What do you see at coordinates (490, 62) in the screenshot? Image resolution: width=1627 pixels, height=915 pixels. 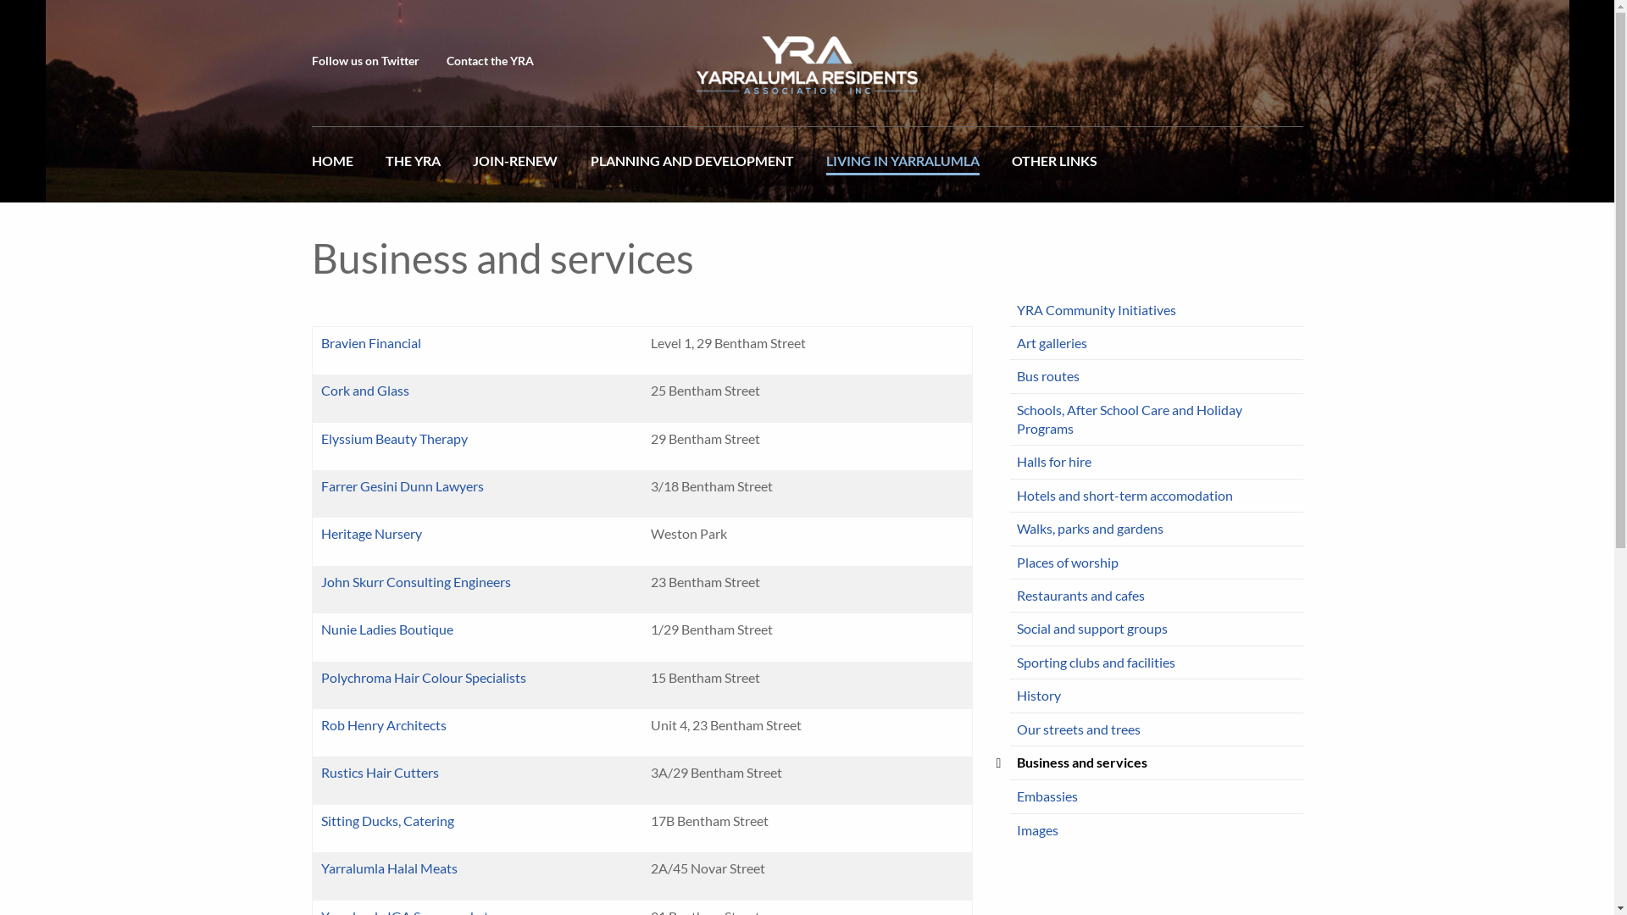 I see `Contact the YRA` at bounding box center [490, 62].